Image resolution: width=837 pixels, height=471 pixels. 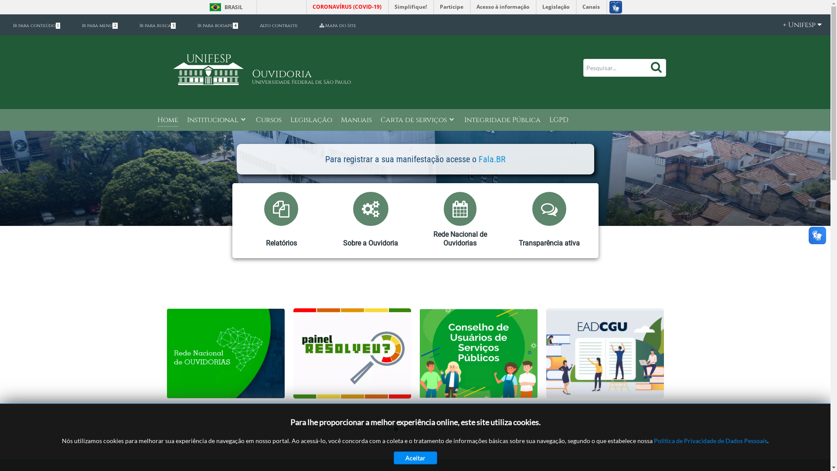 I want to click on Home, so click(x=167, y=120).